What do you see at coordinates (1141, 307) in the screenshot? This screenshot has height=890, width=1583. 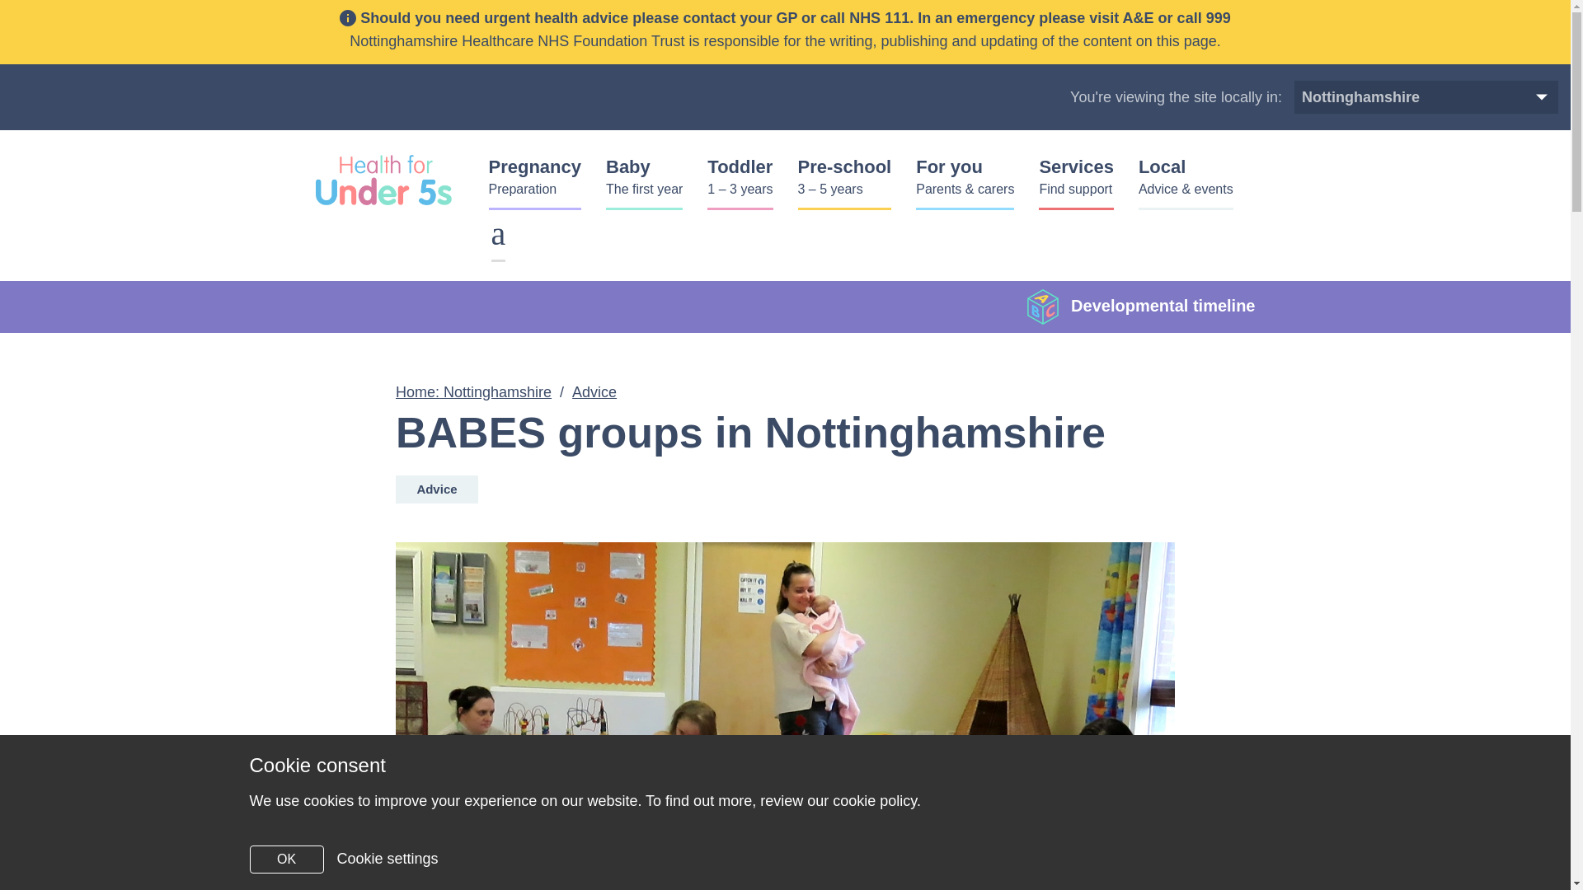 I see `Developmental timeline` at bounding box center [1141, 307].